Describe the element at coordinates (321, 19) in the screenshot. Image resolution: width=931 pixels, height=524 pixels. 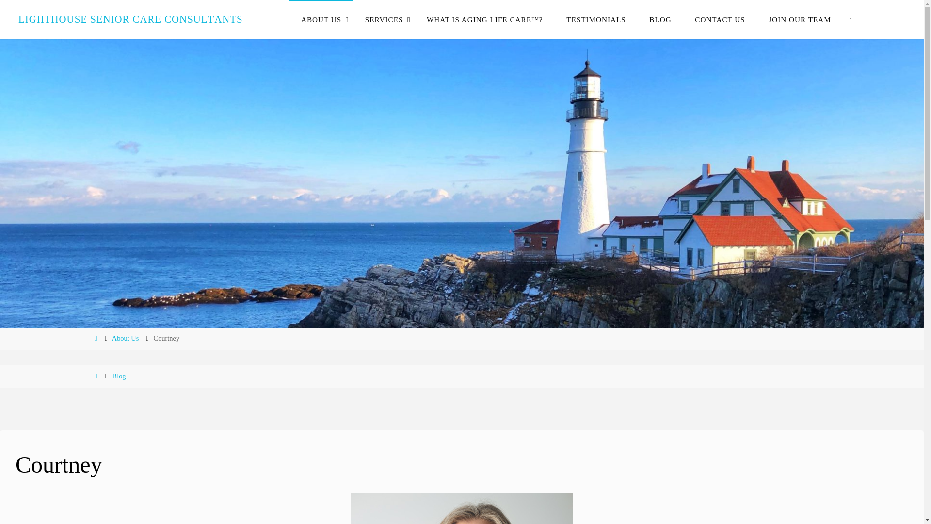
I see `ABOUT US` at that location.